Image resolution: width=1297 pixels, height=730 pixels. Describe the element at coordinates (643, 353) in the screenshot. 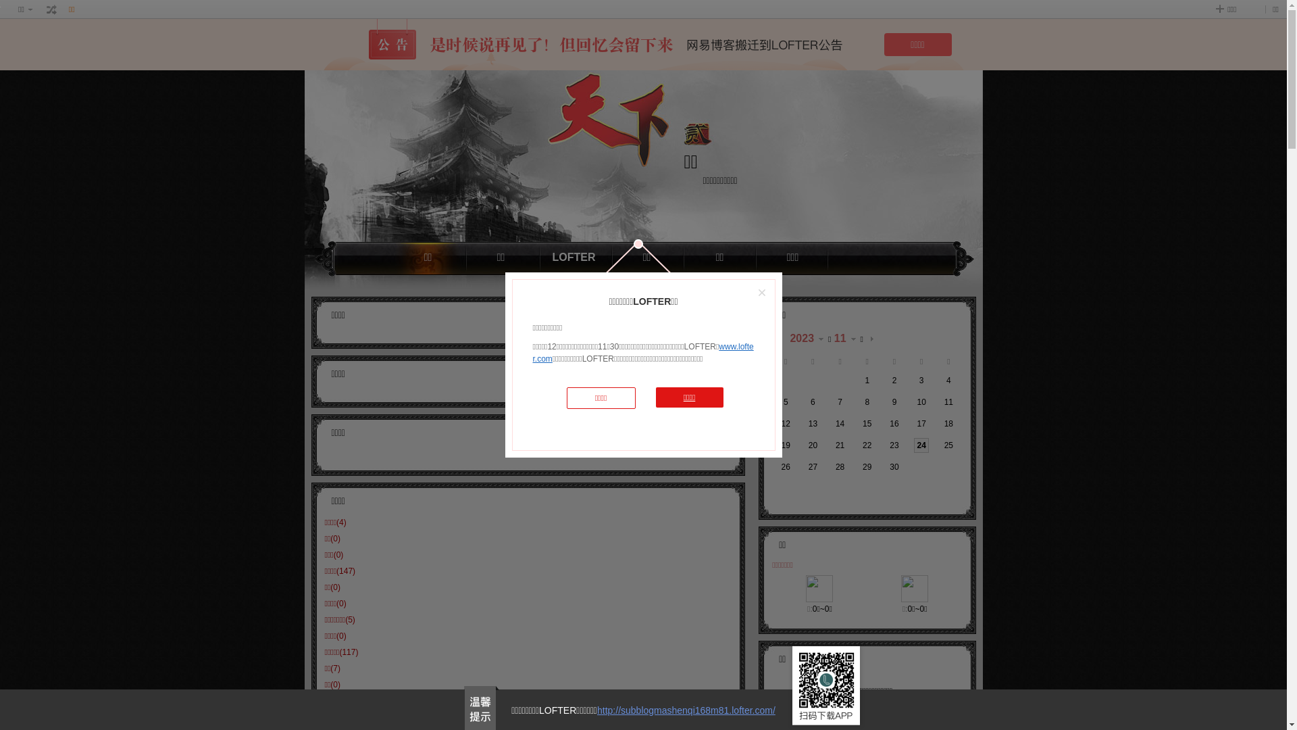

I see `www.lofter.com` at that location.